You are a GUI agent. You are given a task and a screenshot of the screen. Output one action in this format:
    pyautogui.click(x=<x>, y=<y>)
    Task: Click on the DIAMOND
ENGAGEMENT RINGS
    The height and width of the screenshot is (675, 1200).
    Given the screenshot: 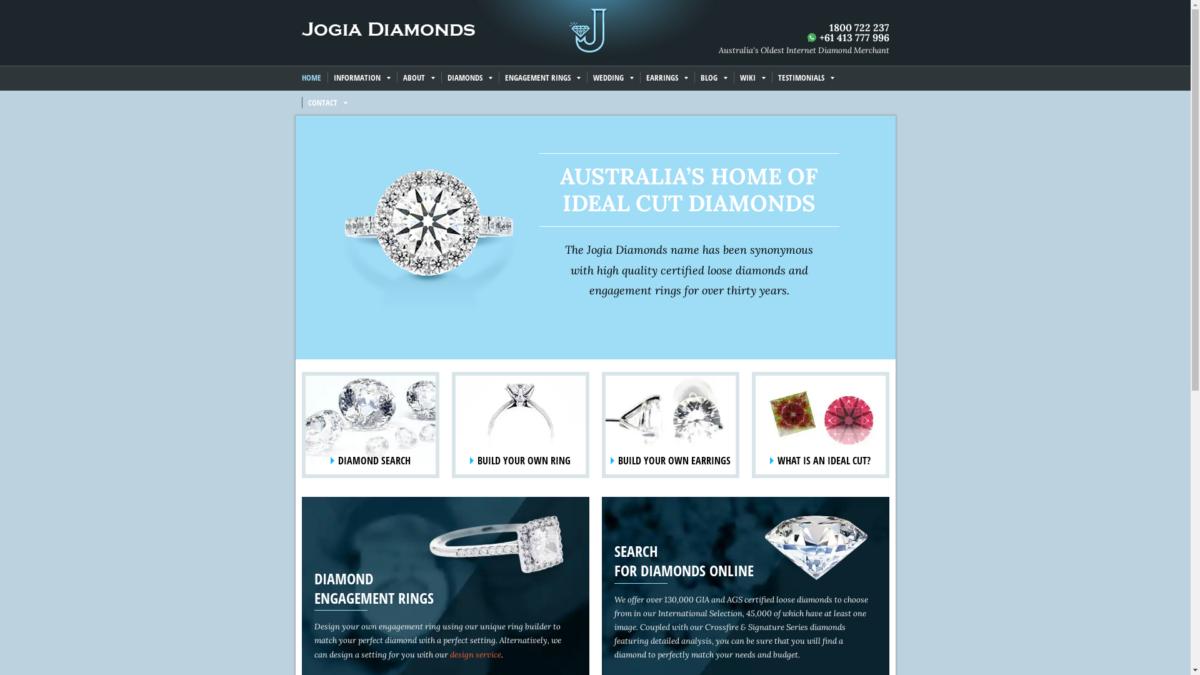 What is the action you would take?
    pyautogui.click(x=374, y=588)
    